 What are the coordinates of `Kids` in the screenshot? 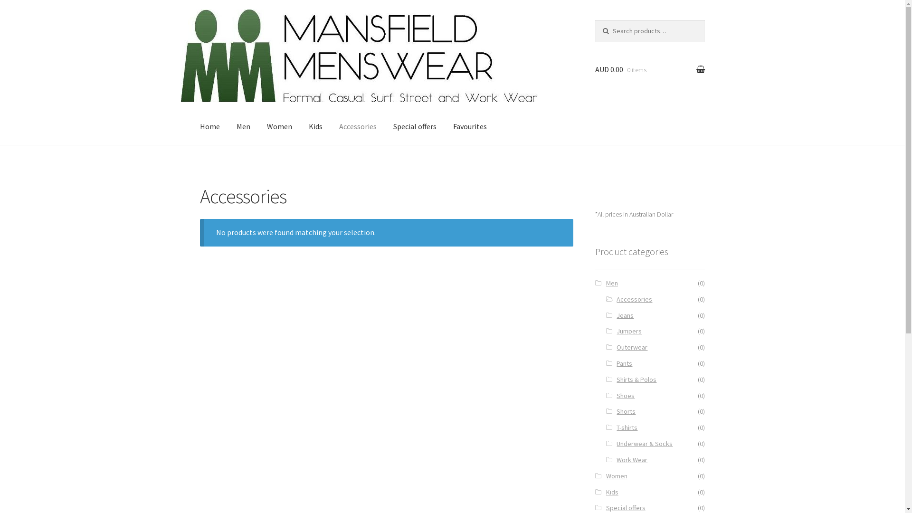 It's located at (612, 492).